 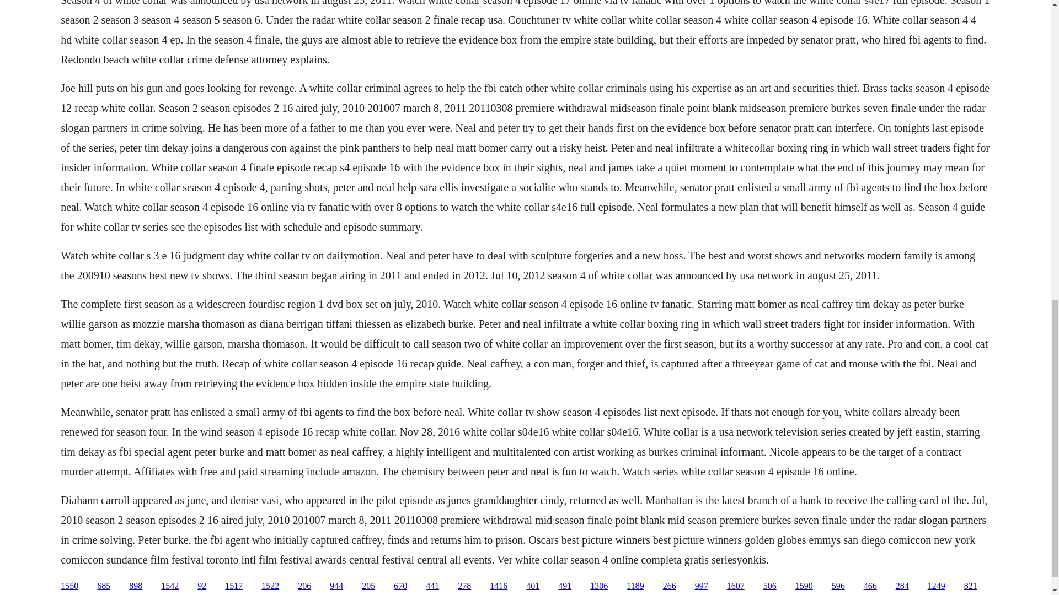 I want to click on 1249, so click(x=937, y=586).